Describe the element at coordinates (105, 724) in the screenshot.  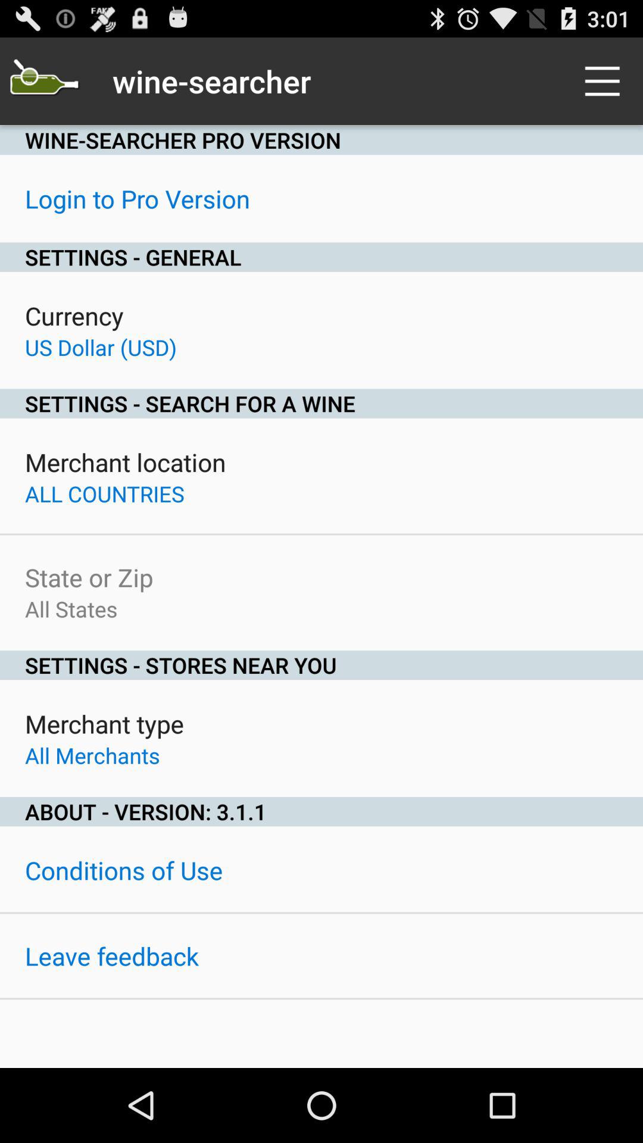
I see `launch icon above all merchants icon` at that location.